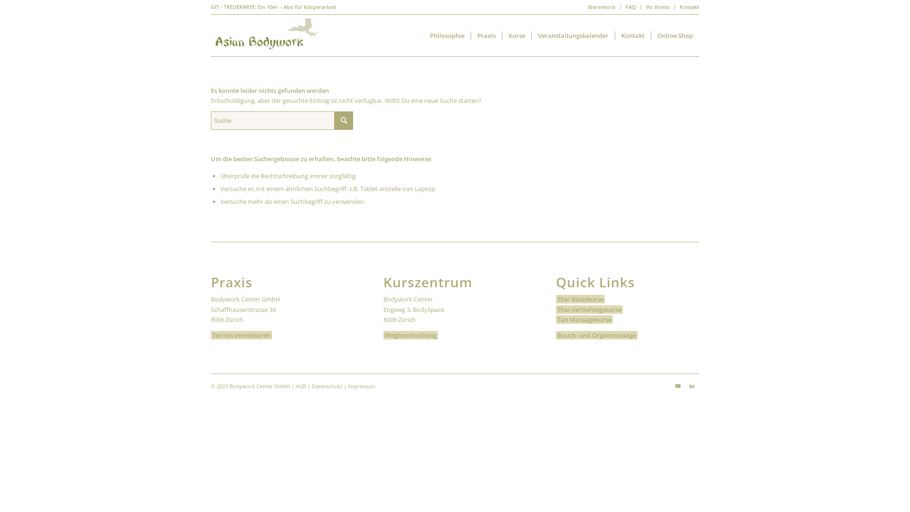  Describe the element at coordinates (675, 36) in the screenshot. I see `Online Shop` at that location.